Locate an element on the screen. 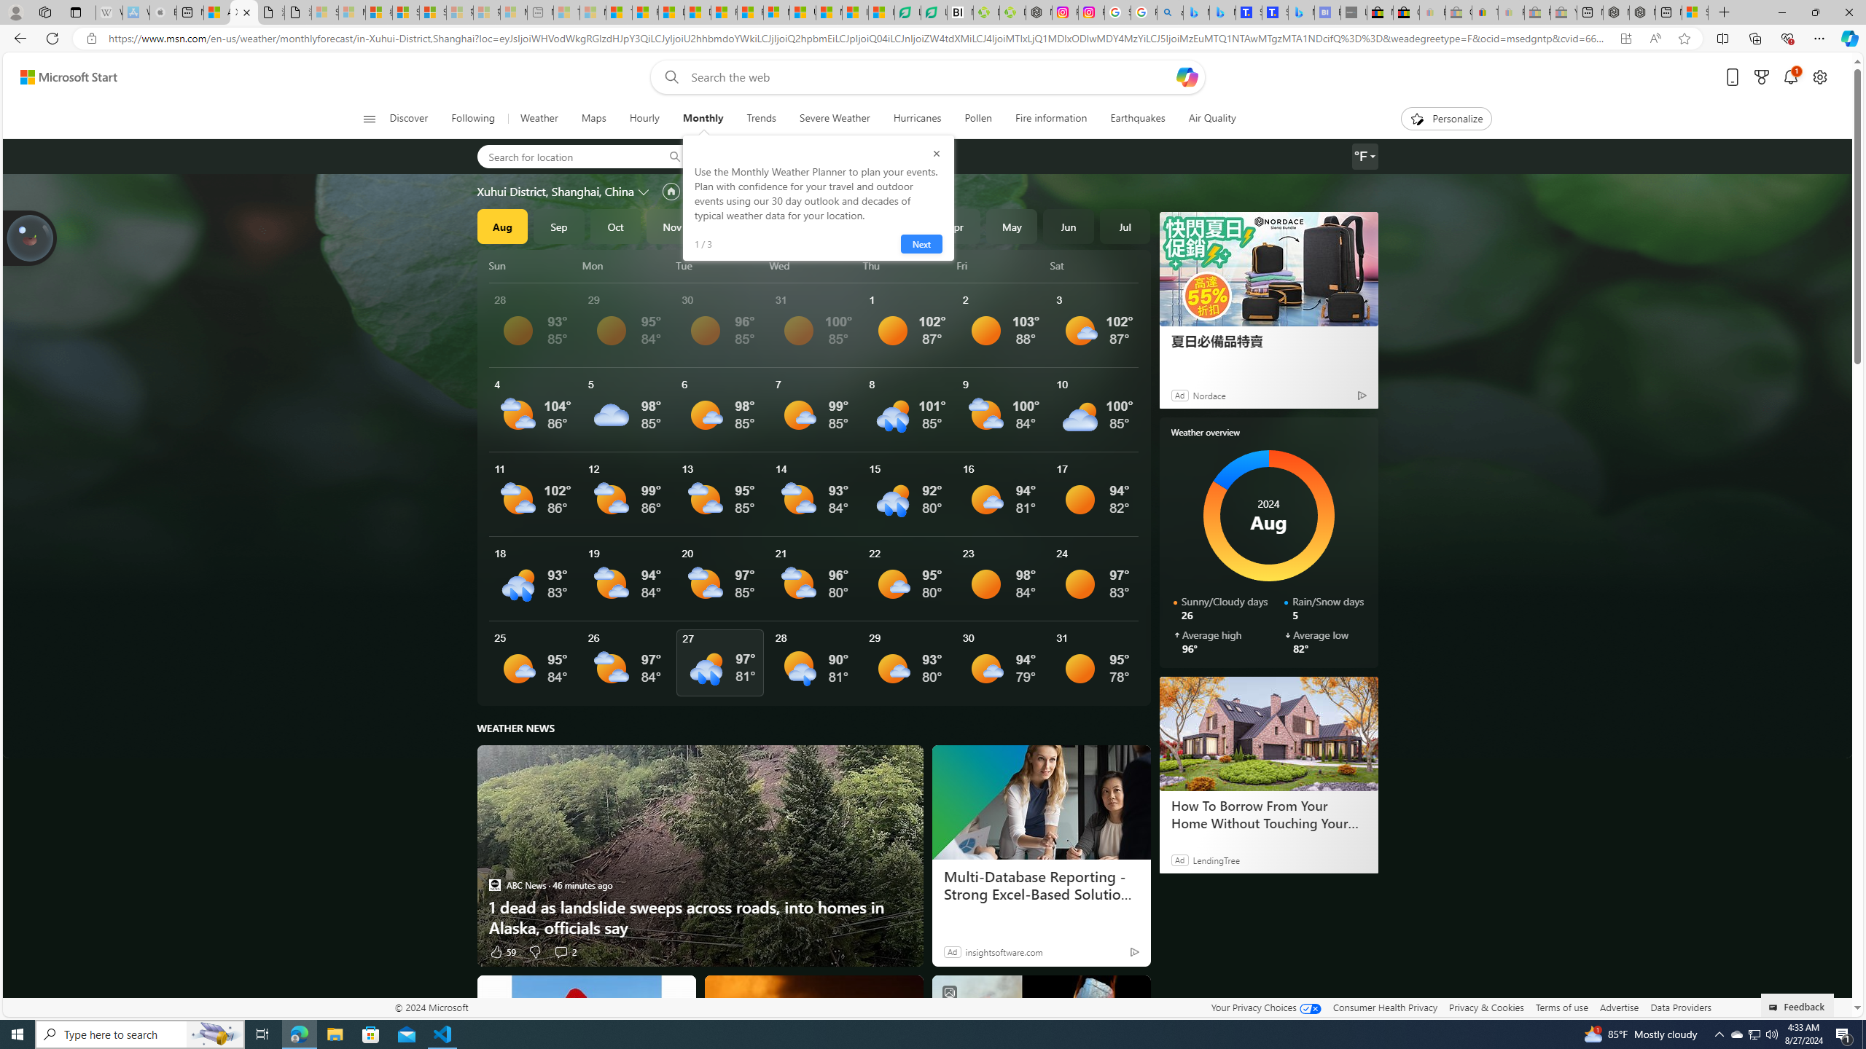 This screenshot has width=1866, height=1049. Yard, Garden & Outdoor Living - Sleeping is located at coordinates (1563, 12).